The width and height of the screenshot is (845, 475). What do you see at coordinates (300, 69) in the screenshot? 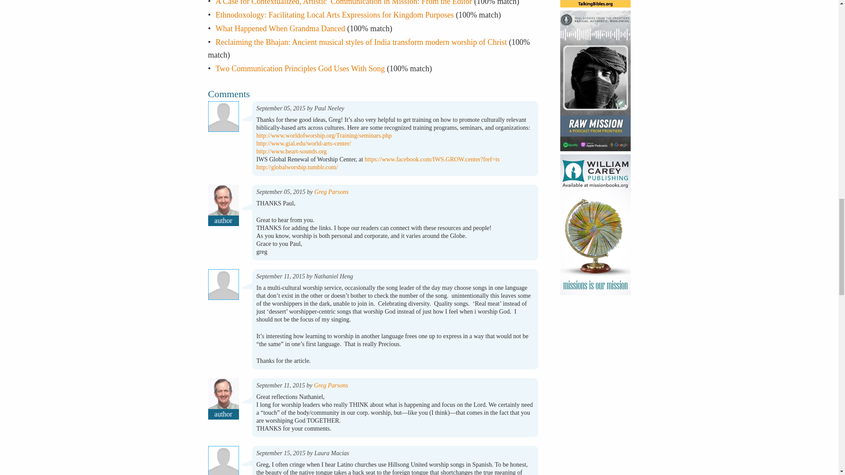
I see `Two Communication Principles God Uses With Song` at bounding box center [300, 69].